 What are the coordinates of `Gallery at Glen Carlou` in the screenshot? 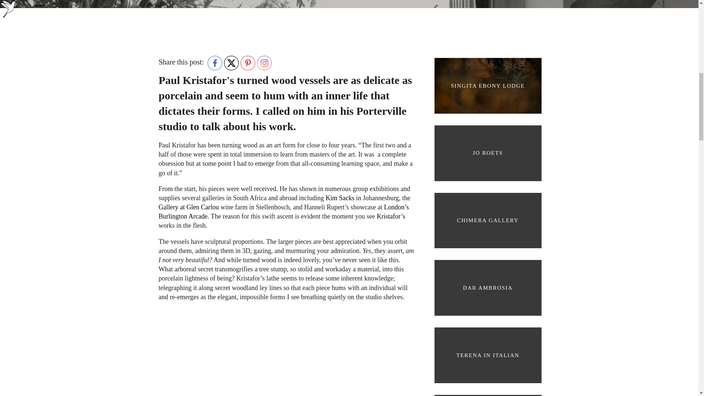 It's located at (188, 207).